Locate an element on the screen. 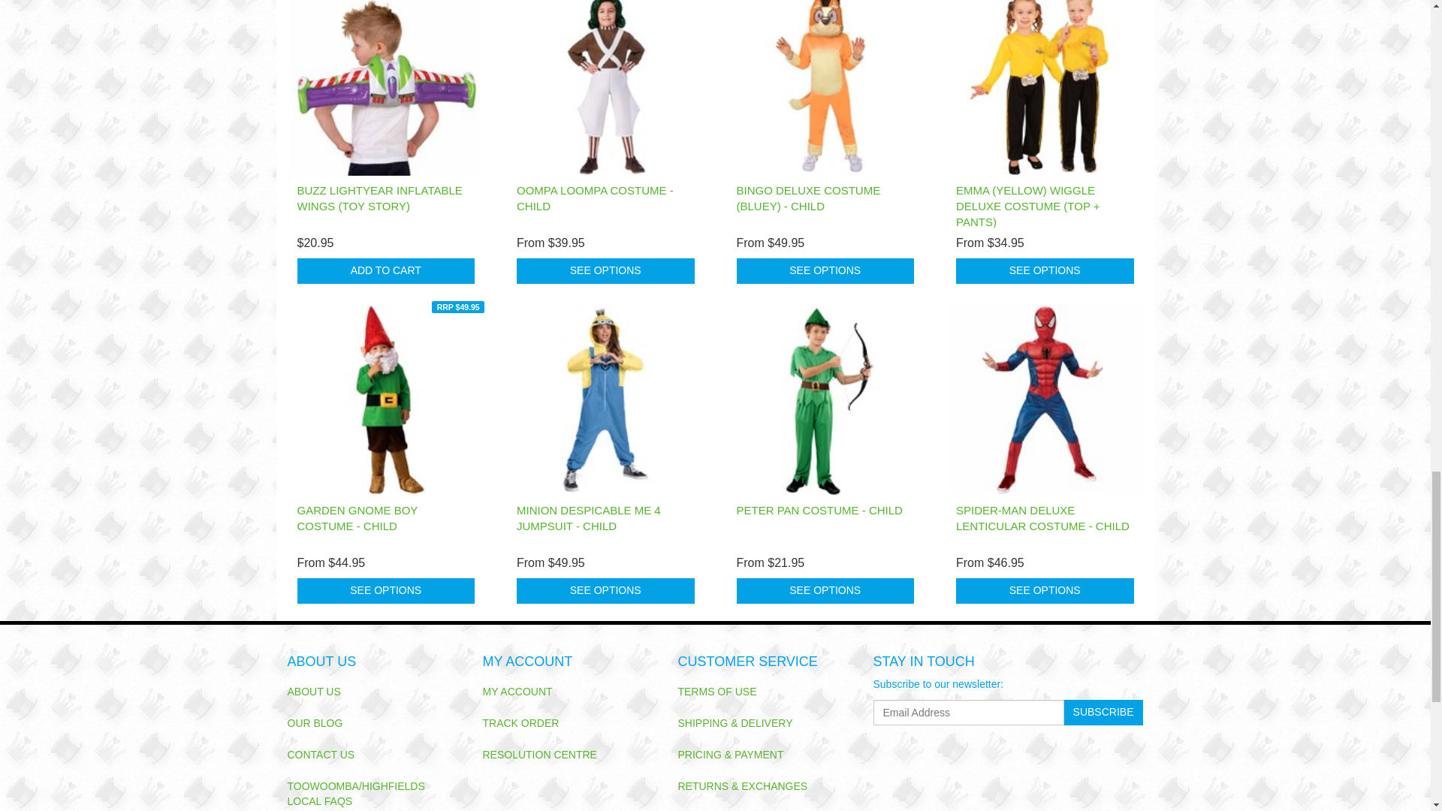 The image size is (1442, 811). Subscribe is located at coordinates (1103, 712).